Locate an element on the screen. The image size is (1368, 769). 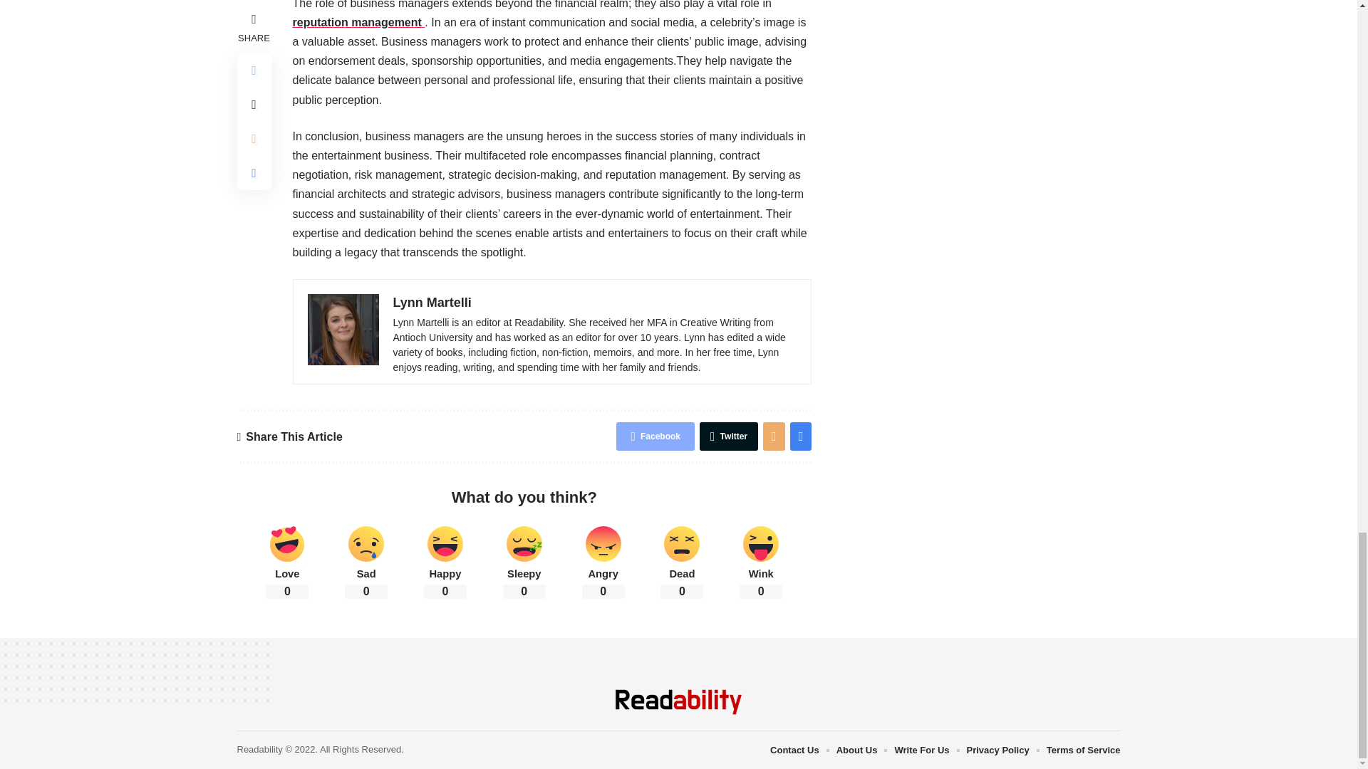
Readability is located at coordinates (678, 702).